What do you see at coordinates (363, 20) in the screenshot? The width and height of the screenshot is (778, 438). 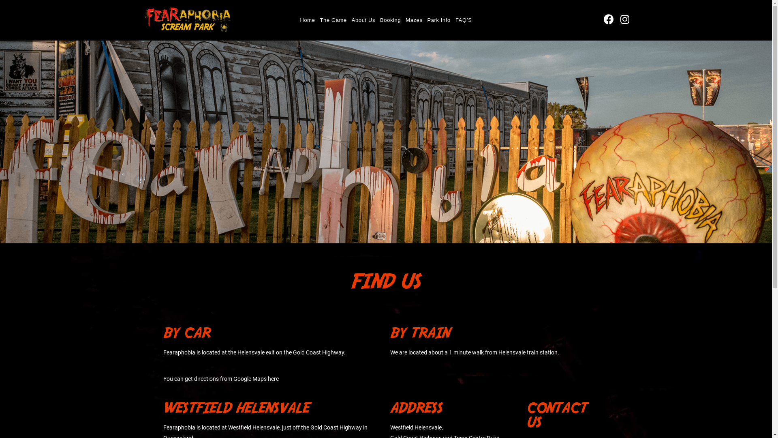 I see `About Us` at bounding box center [363, 20].